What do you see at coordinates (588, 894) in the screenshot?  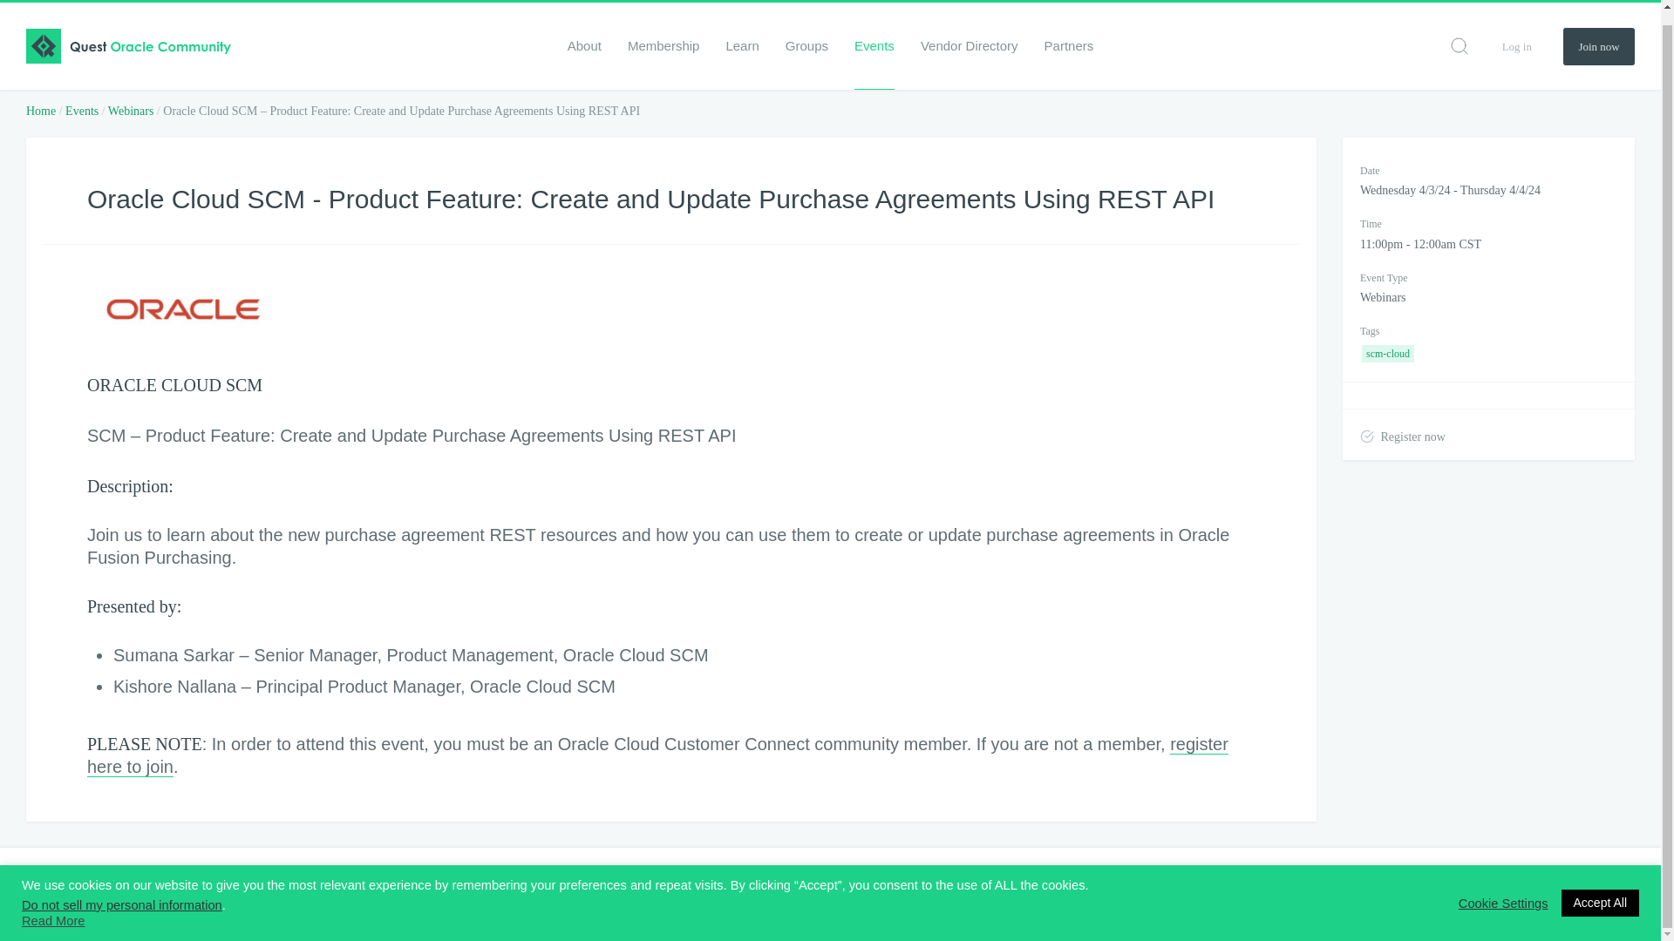 I see `Event Marketing Kit` at bounding box center [588, 894].